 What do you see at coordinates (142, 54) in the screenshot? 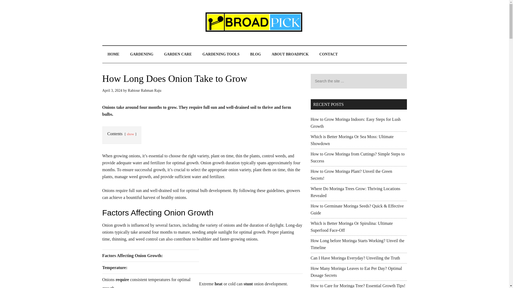
I see `GARDENING` at bounding box center [142, 54].